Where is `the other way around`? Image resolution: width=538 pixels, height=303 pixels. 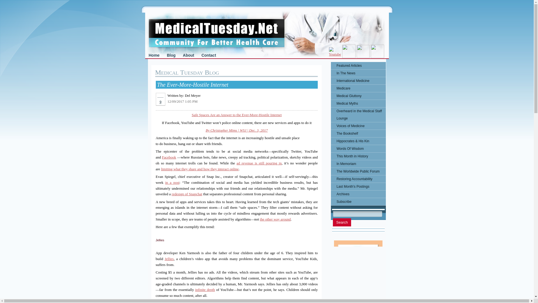
the other way around is located at coordinates (275, 219).